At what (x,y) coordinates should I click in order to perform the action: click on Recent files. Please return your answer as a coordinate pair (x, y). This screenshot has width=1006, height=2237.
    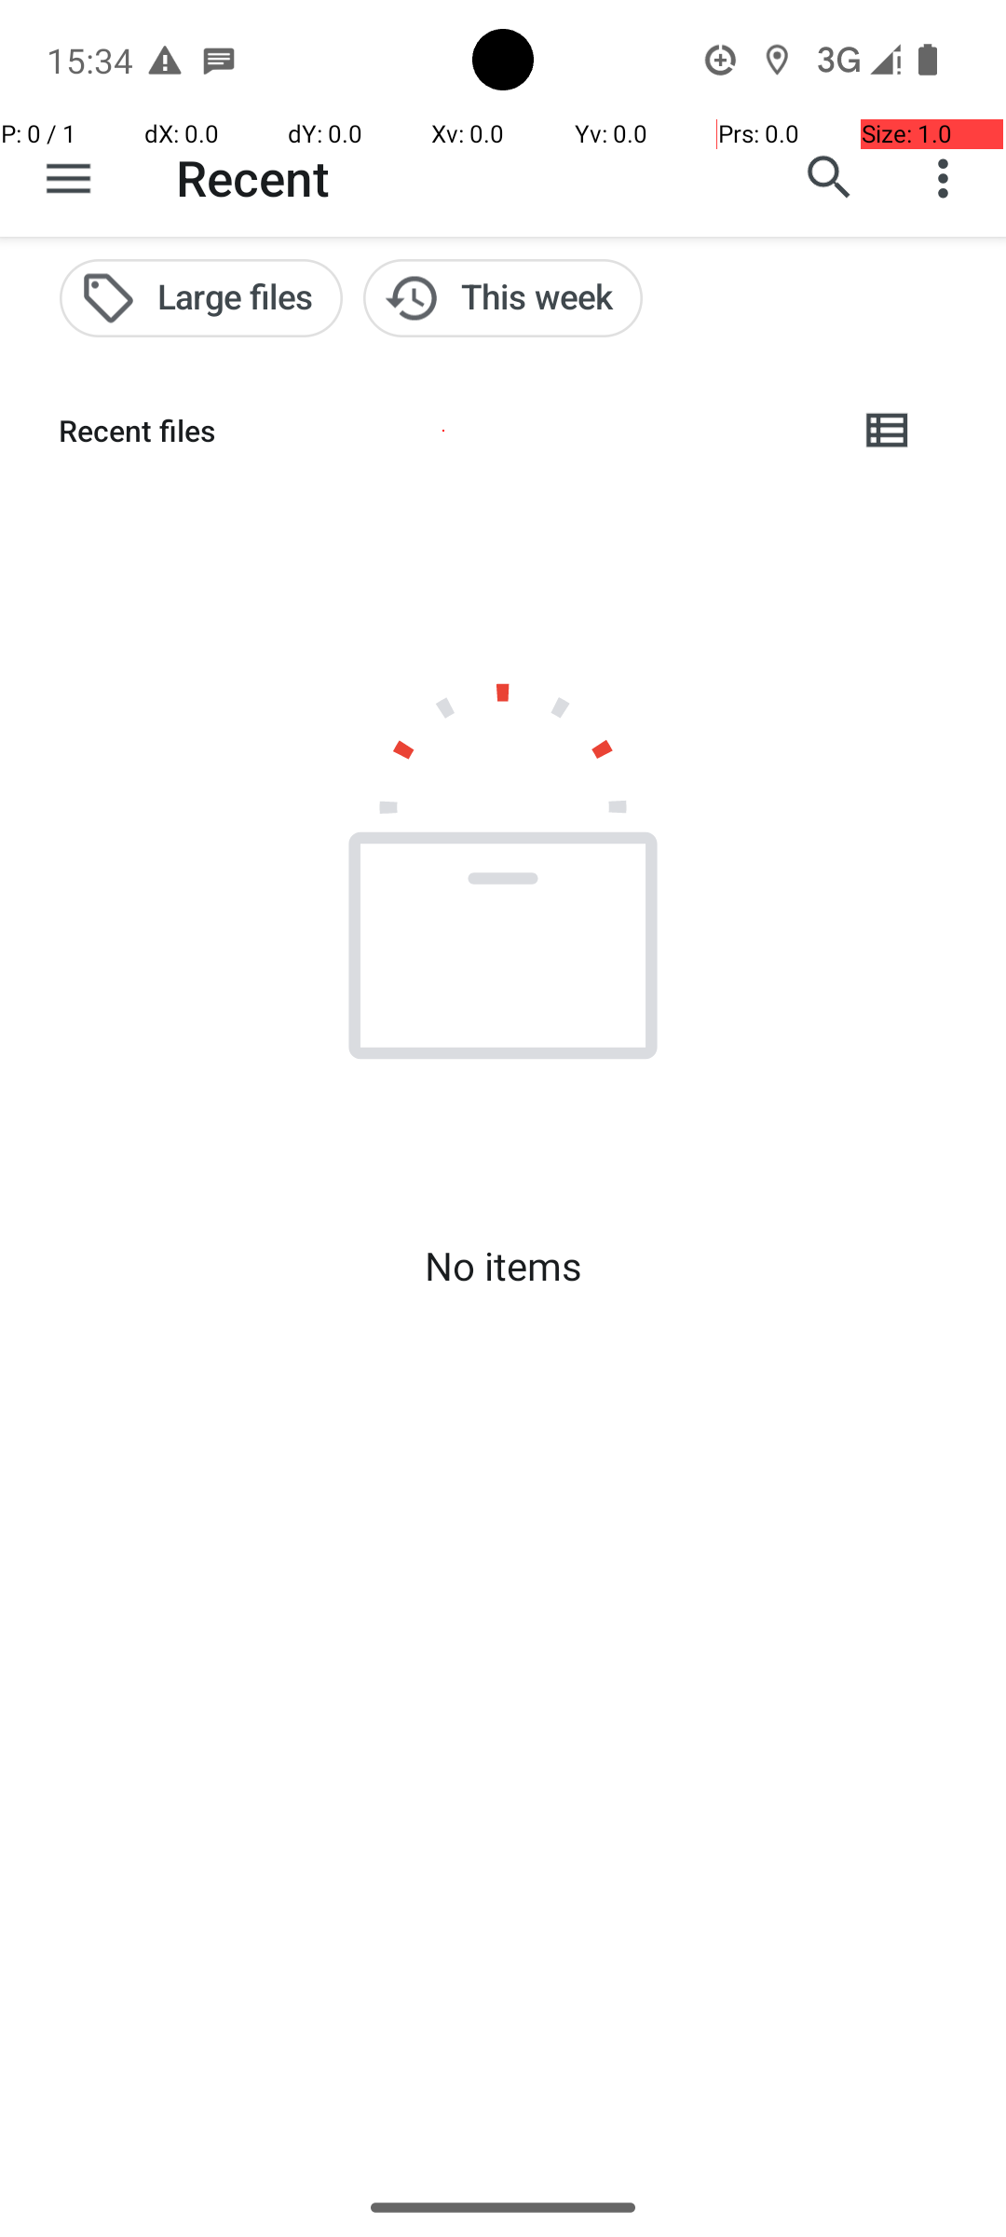
    Looking at the image, I should click on (443, 431).